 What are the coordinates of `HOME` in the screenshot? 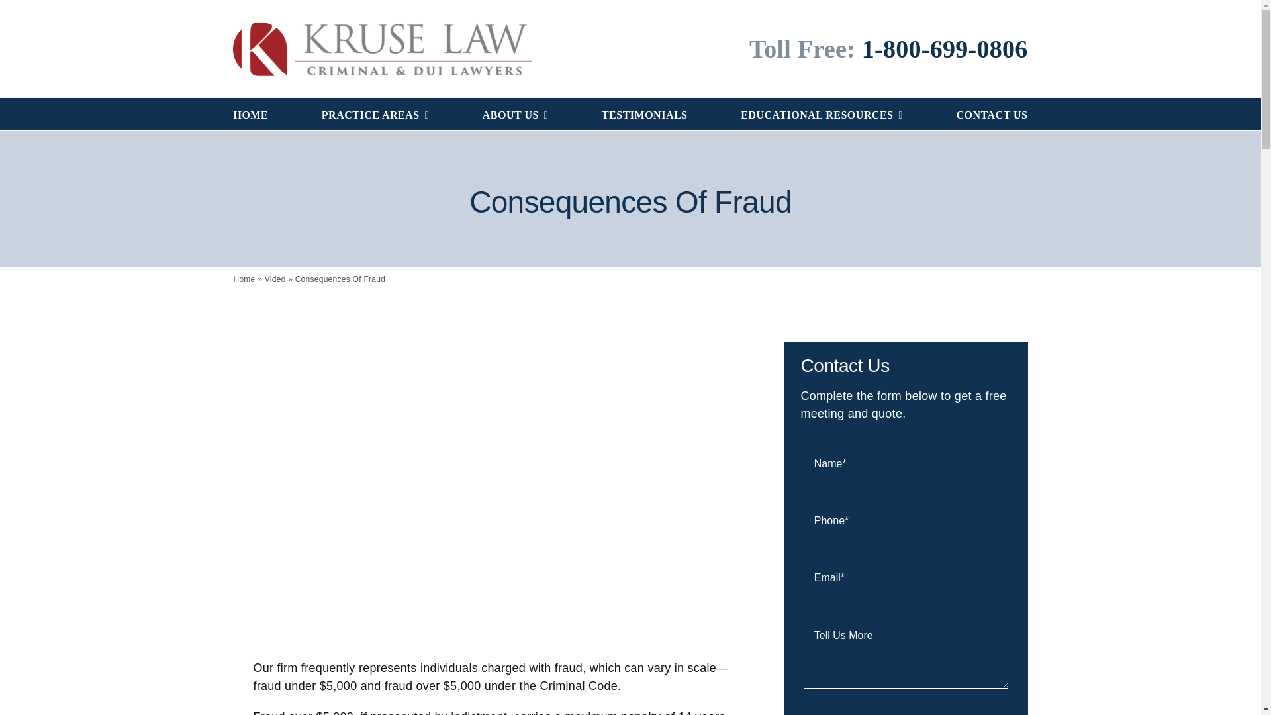 It's located at (250, 114).